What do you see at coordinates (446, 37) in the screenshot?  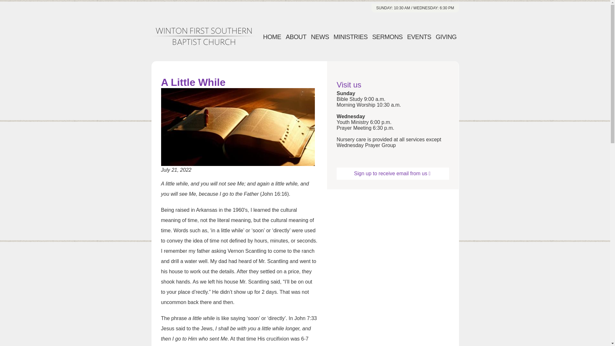 I see `GIVING` at bounding box center [446, 37].